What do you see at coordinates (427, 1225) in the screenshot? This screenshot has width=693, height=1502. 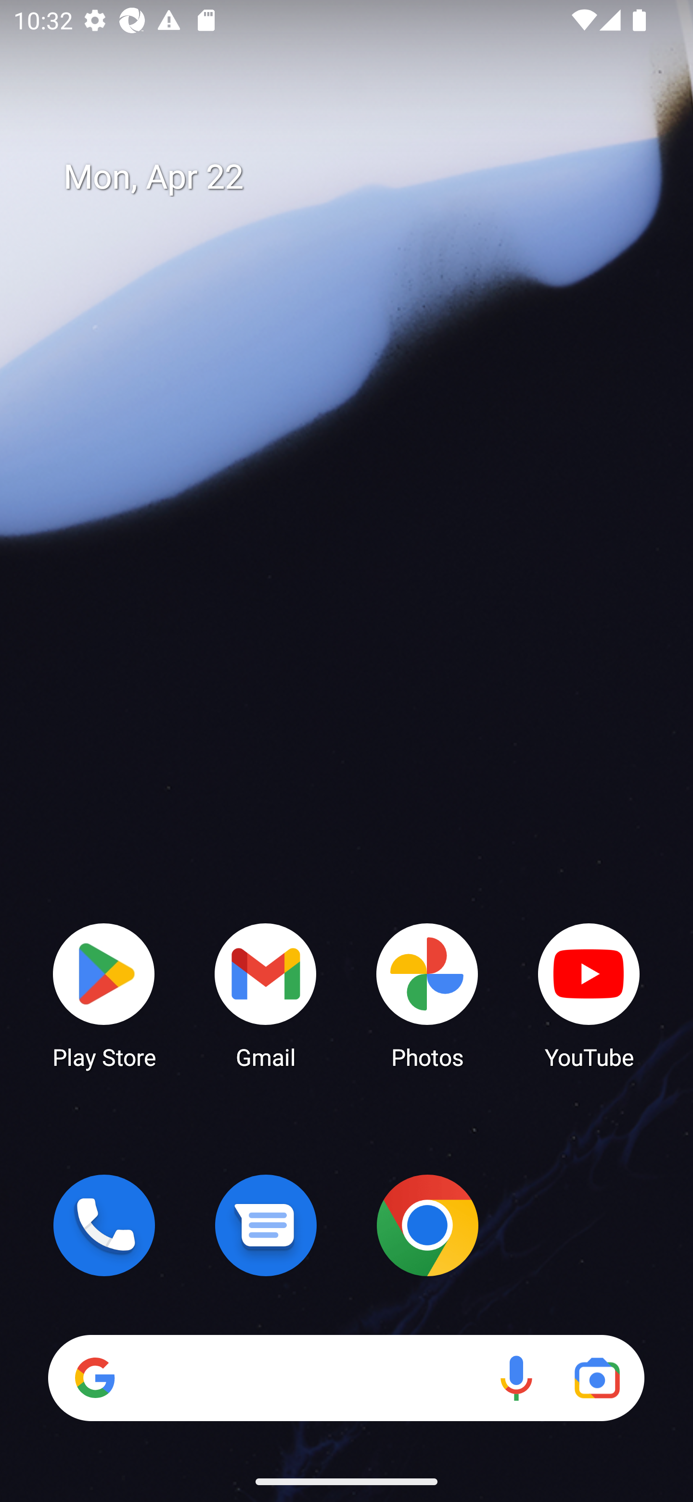 I see `Chrome` at bounding box center [427, 1225].